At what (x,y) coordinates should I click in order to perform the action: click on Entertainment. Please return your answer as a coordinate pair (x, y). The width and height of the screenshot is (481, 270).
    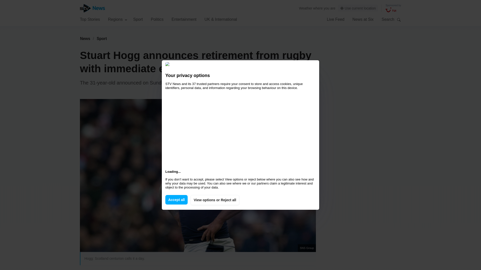
    Looking at the image, I should click on (184, 19).